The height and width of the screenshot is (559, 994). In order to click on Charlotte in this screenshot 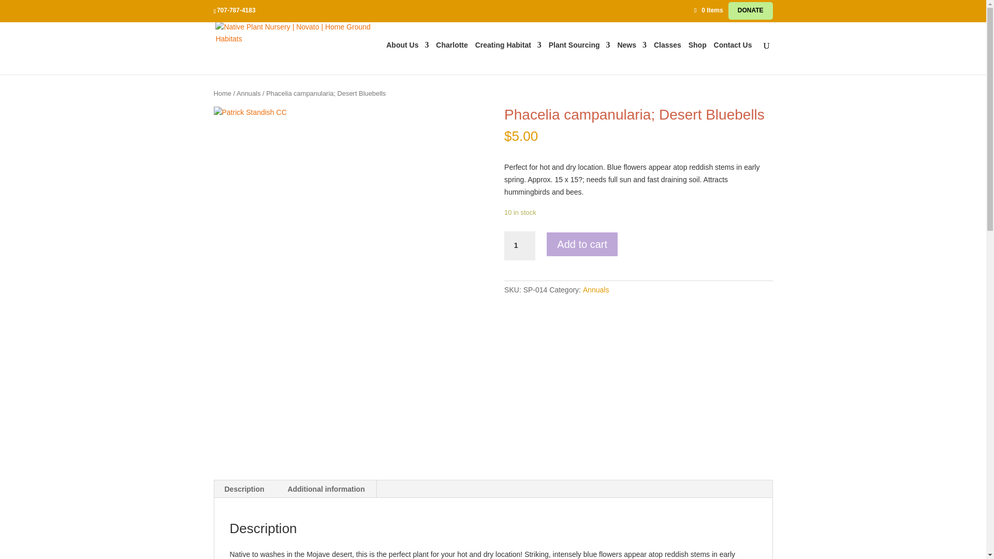, I will do `click(451, 57)`.